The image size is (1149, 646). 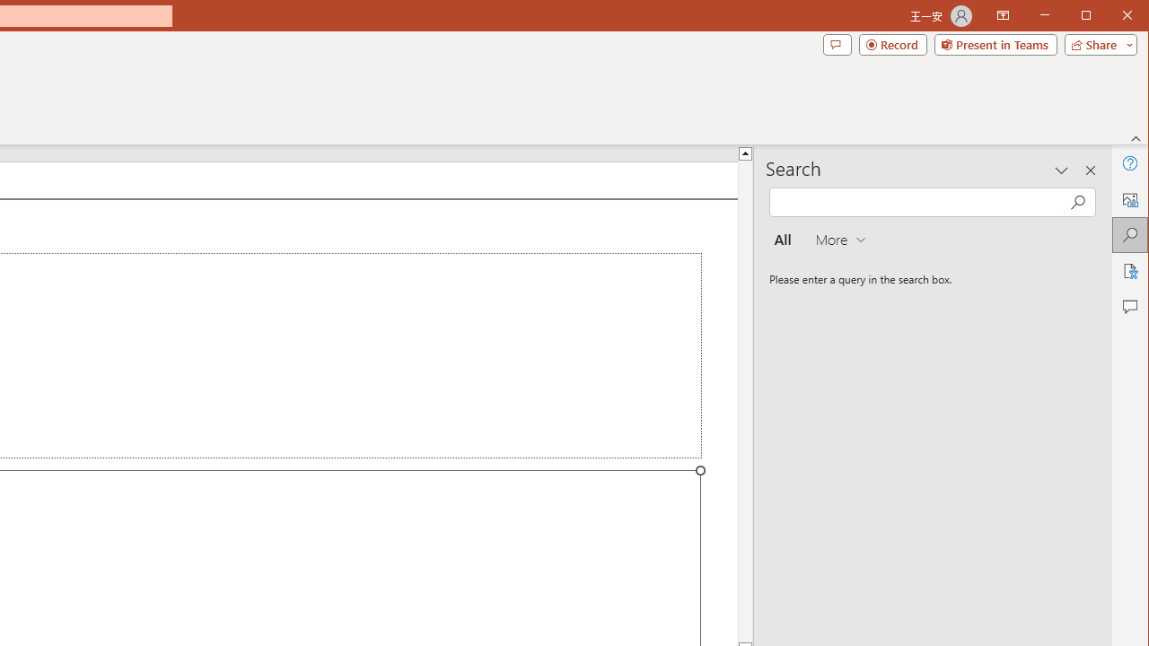 What do you see at coordinates (1129, 199) in the screenshot?
I see `Alt Text` at bounding box center [1129, 199].